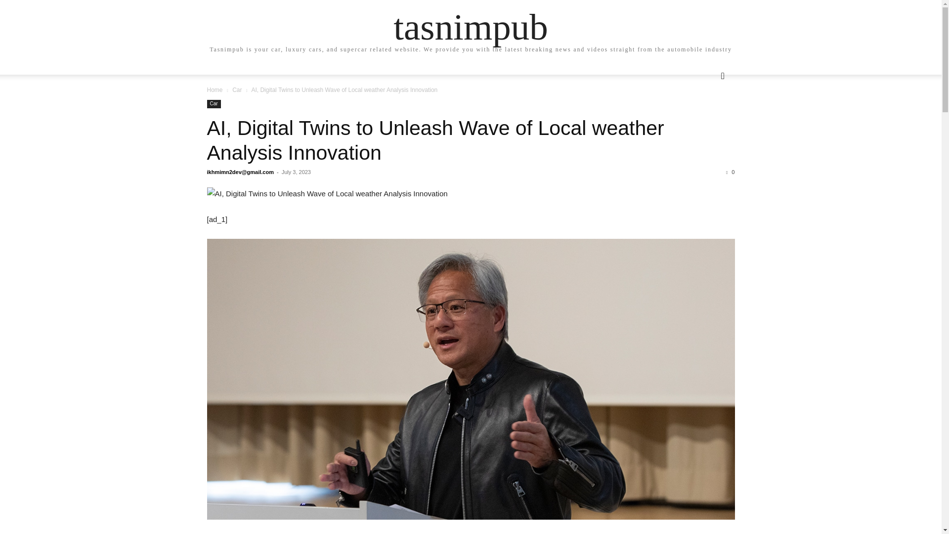 This screenshot has width=949, height=534. I want to click on Search, so click(707, 116).